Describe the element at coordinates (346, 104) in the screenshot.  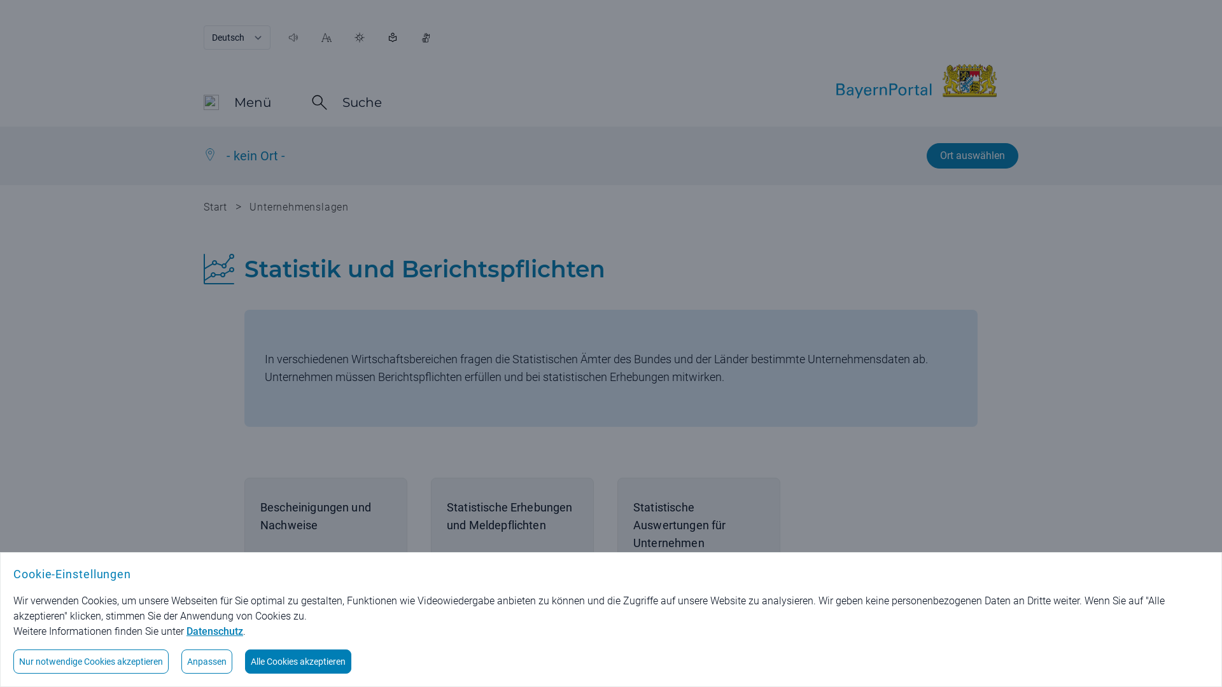
I see `Suche` at that location.